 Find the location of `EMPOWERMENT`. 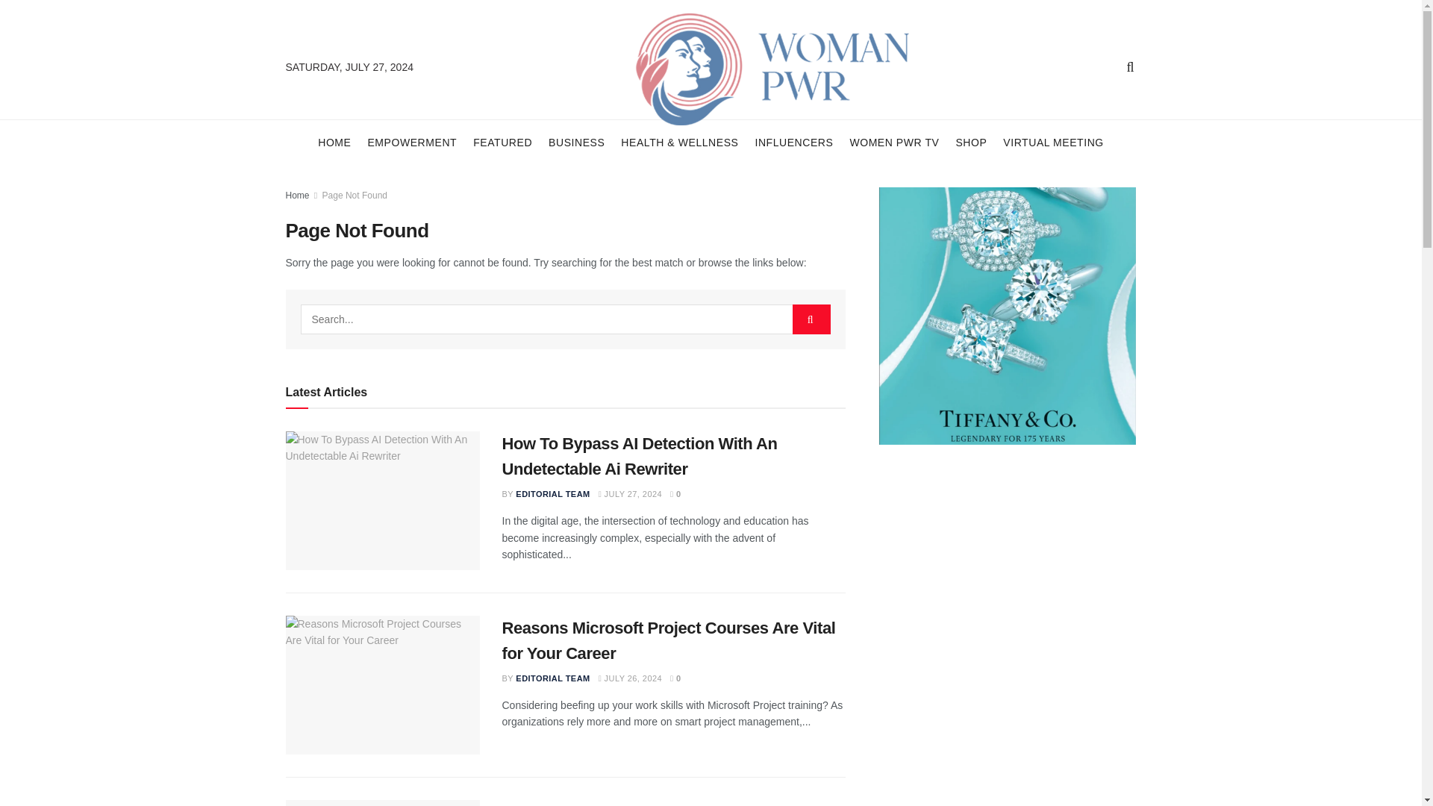

EMPOWERMENT is located at coordinates (412, 142).